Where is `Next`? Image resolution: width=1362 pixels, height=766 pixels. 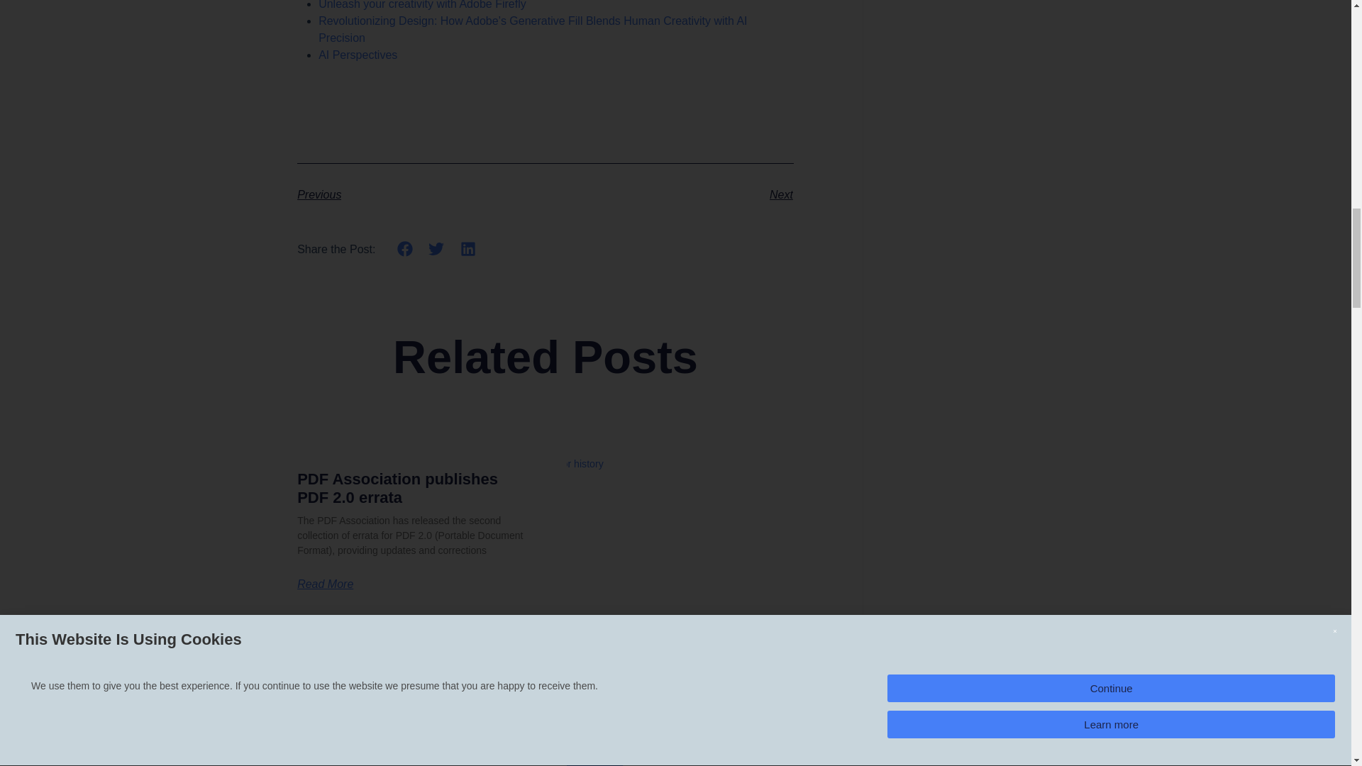
Next is located at coordinates (668, 196).